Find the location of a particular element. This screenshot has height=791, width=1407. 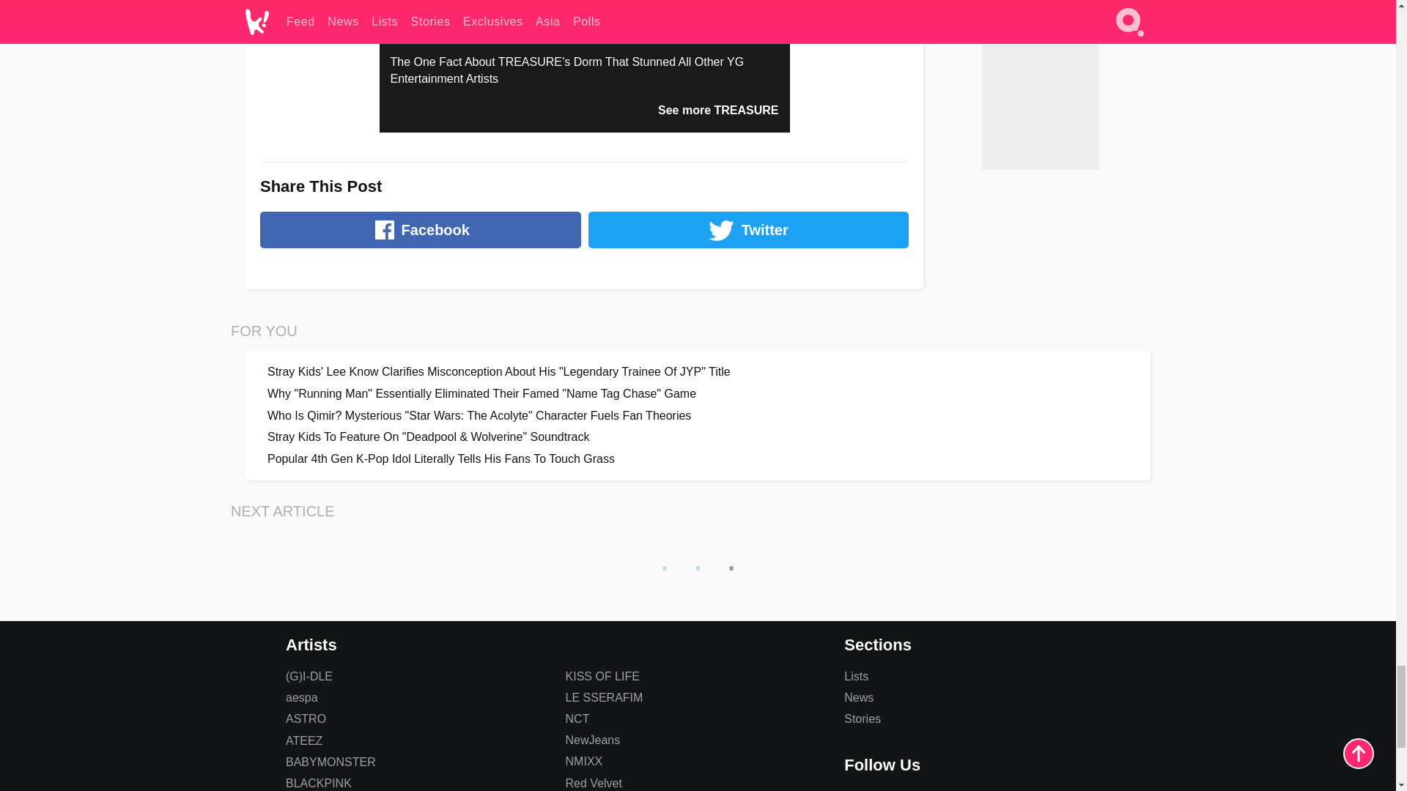

BLACKPINK is located at coordinates (318, 782).